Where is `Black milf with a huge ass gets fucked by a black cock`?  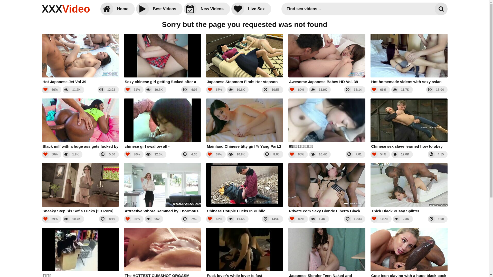 Black milf with a huge ass gets fucked by a black cock is located at coordinates (80, 124).